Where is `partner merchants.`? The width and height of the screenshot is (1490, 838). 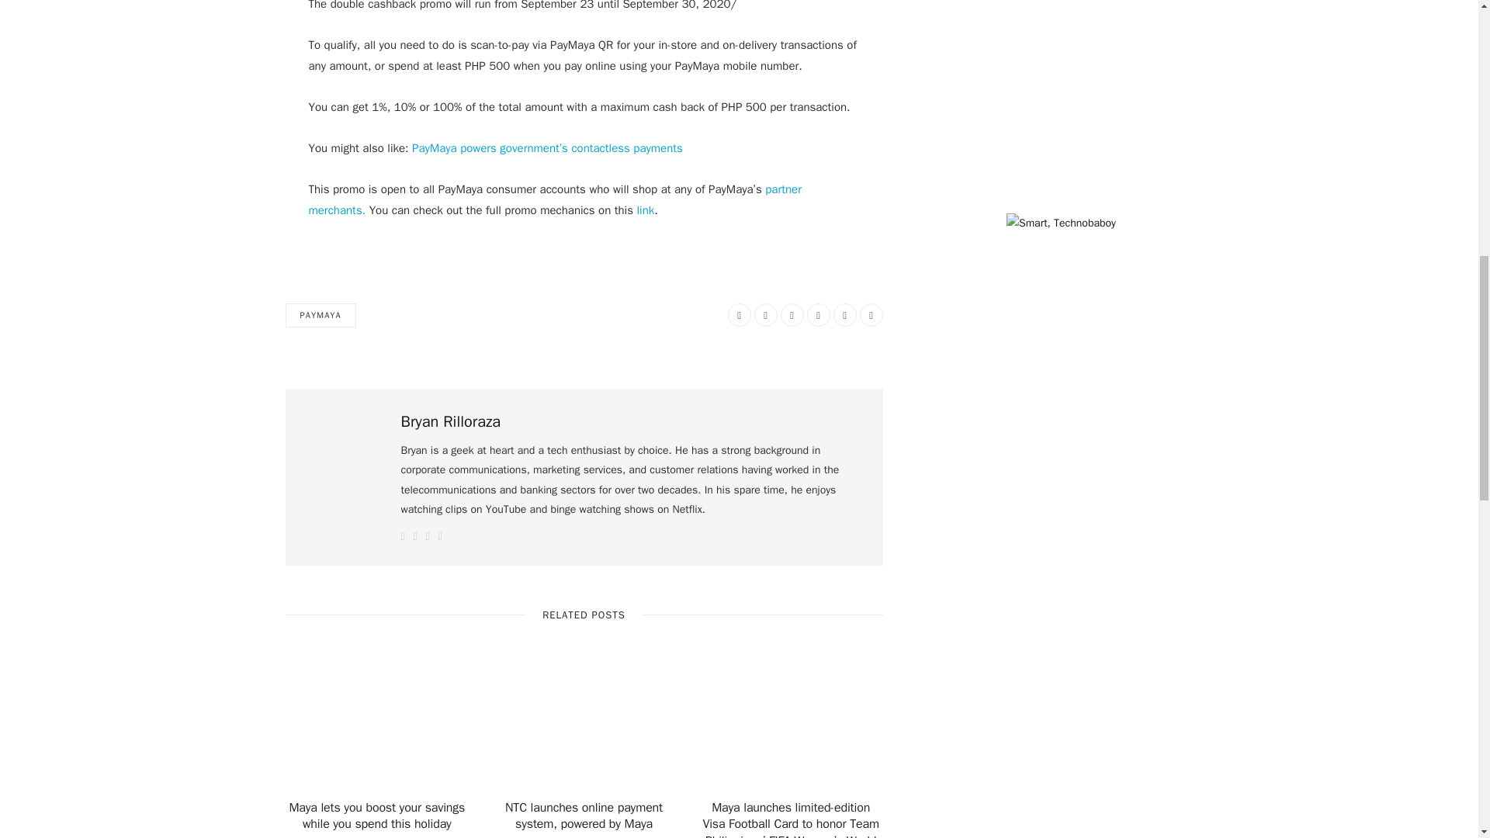 partner merchants. is located at coordinates (554, 199).